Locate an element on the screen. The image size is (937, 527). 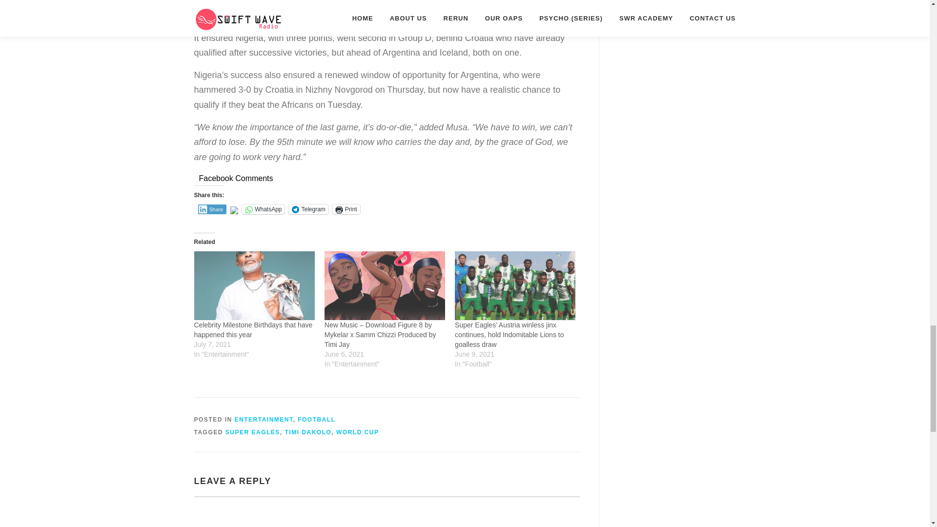
Click to share on WhatsApp is located at coordinates (263, 209).